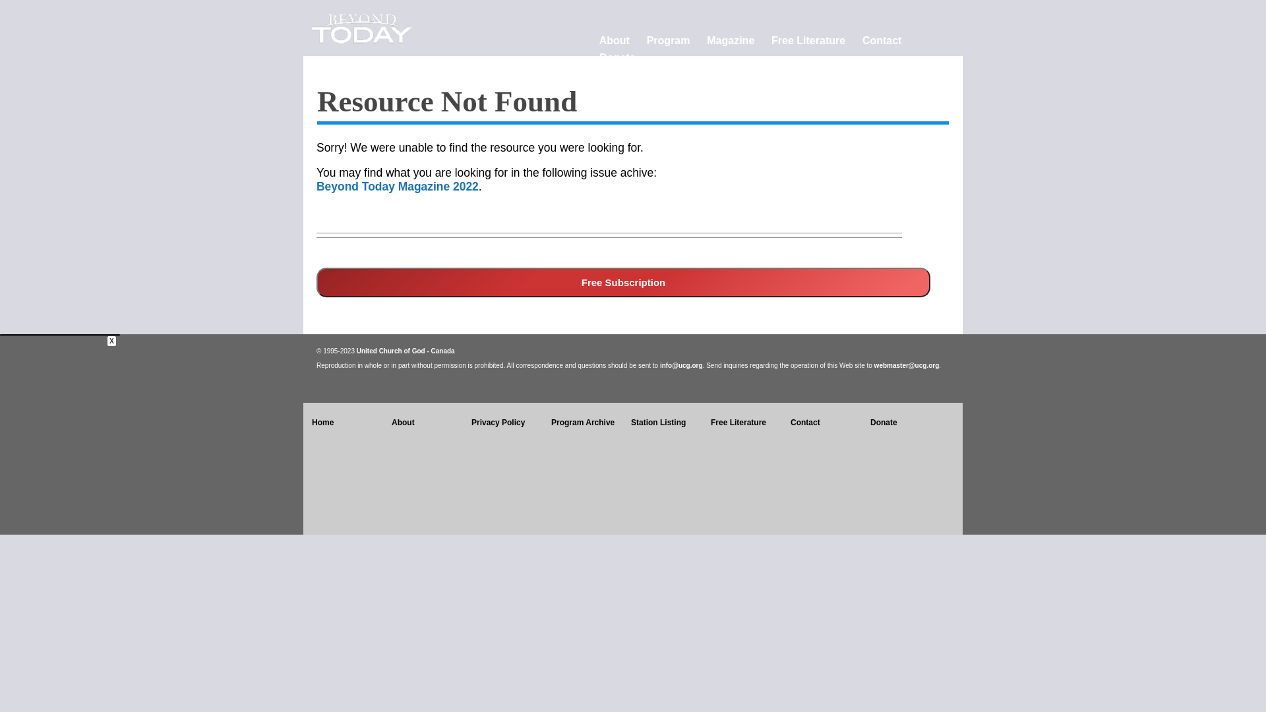 This screenshot has height=712, width=1266. Describe the element at coordinates (406, 351) in the screenshot. I see `United Church of God - Canada` at that location.